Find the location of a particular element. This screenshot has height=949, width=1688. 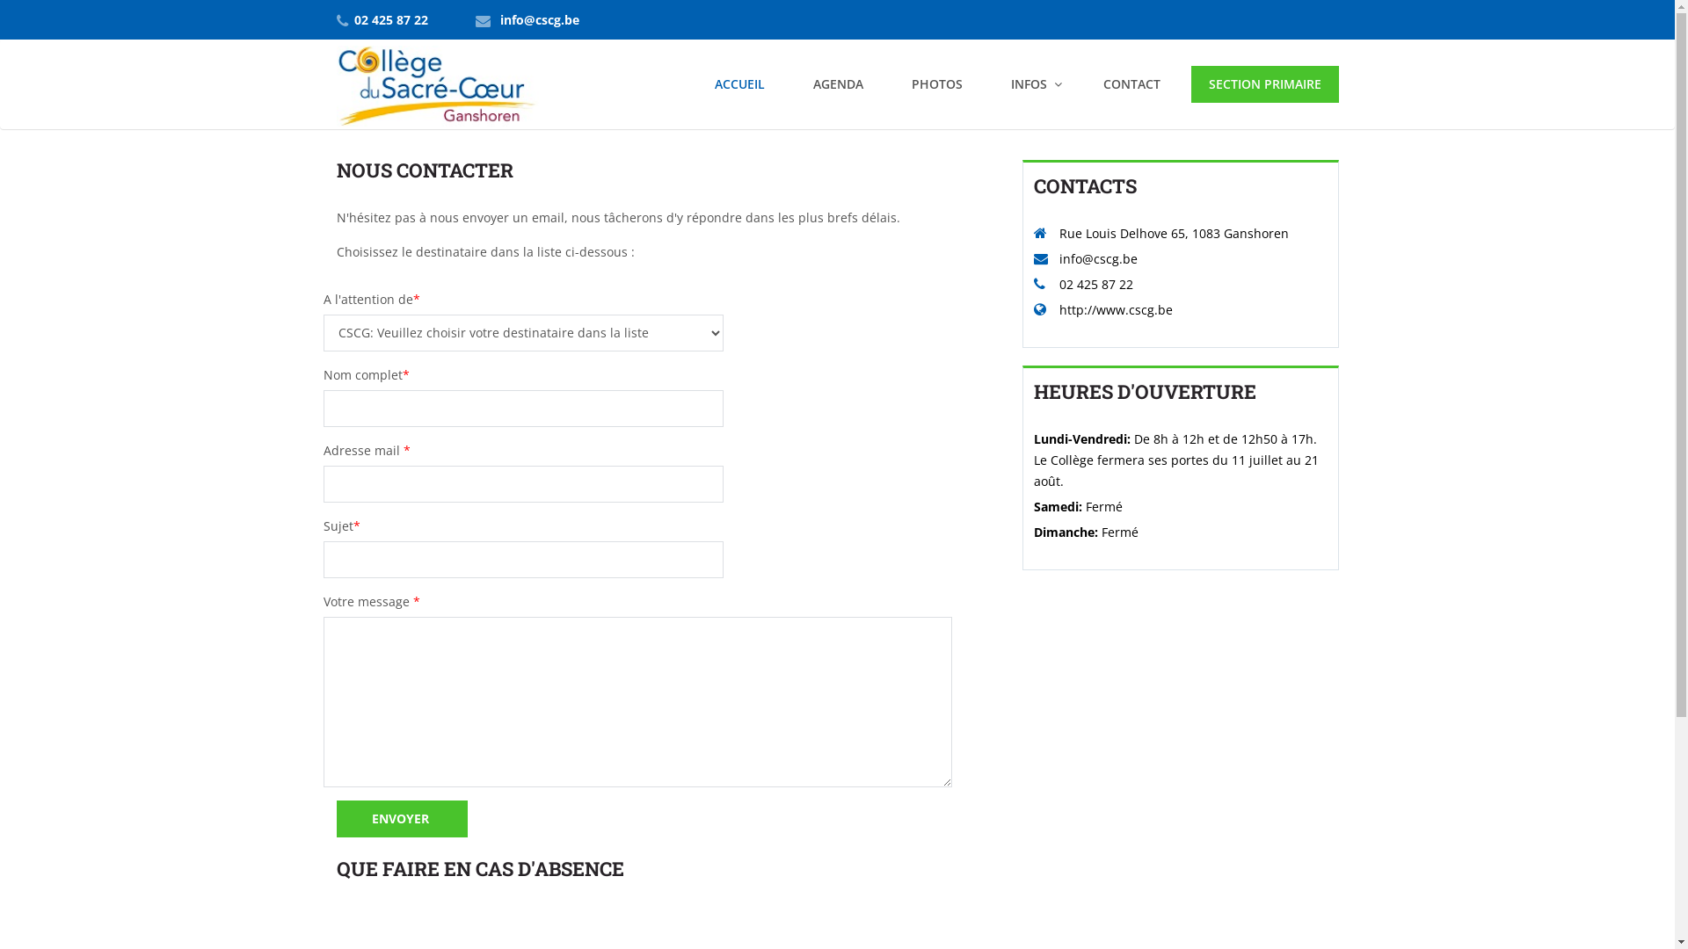

info@cscg.be is located at coordinates (539, 20).